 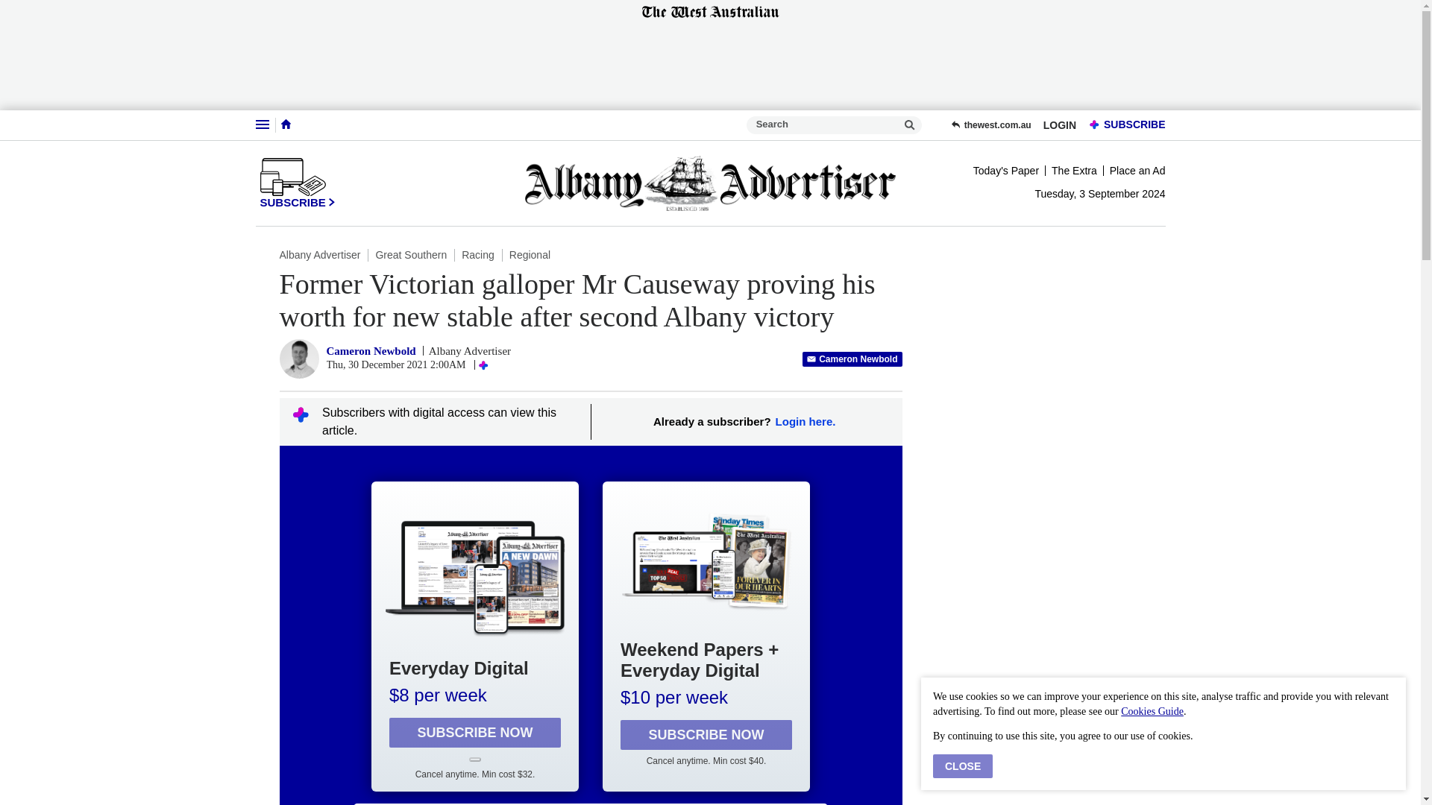 I want to click on Please enter a search term., so click(x=910, y=125).